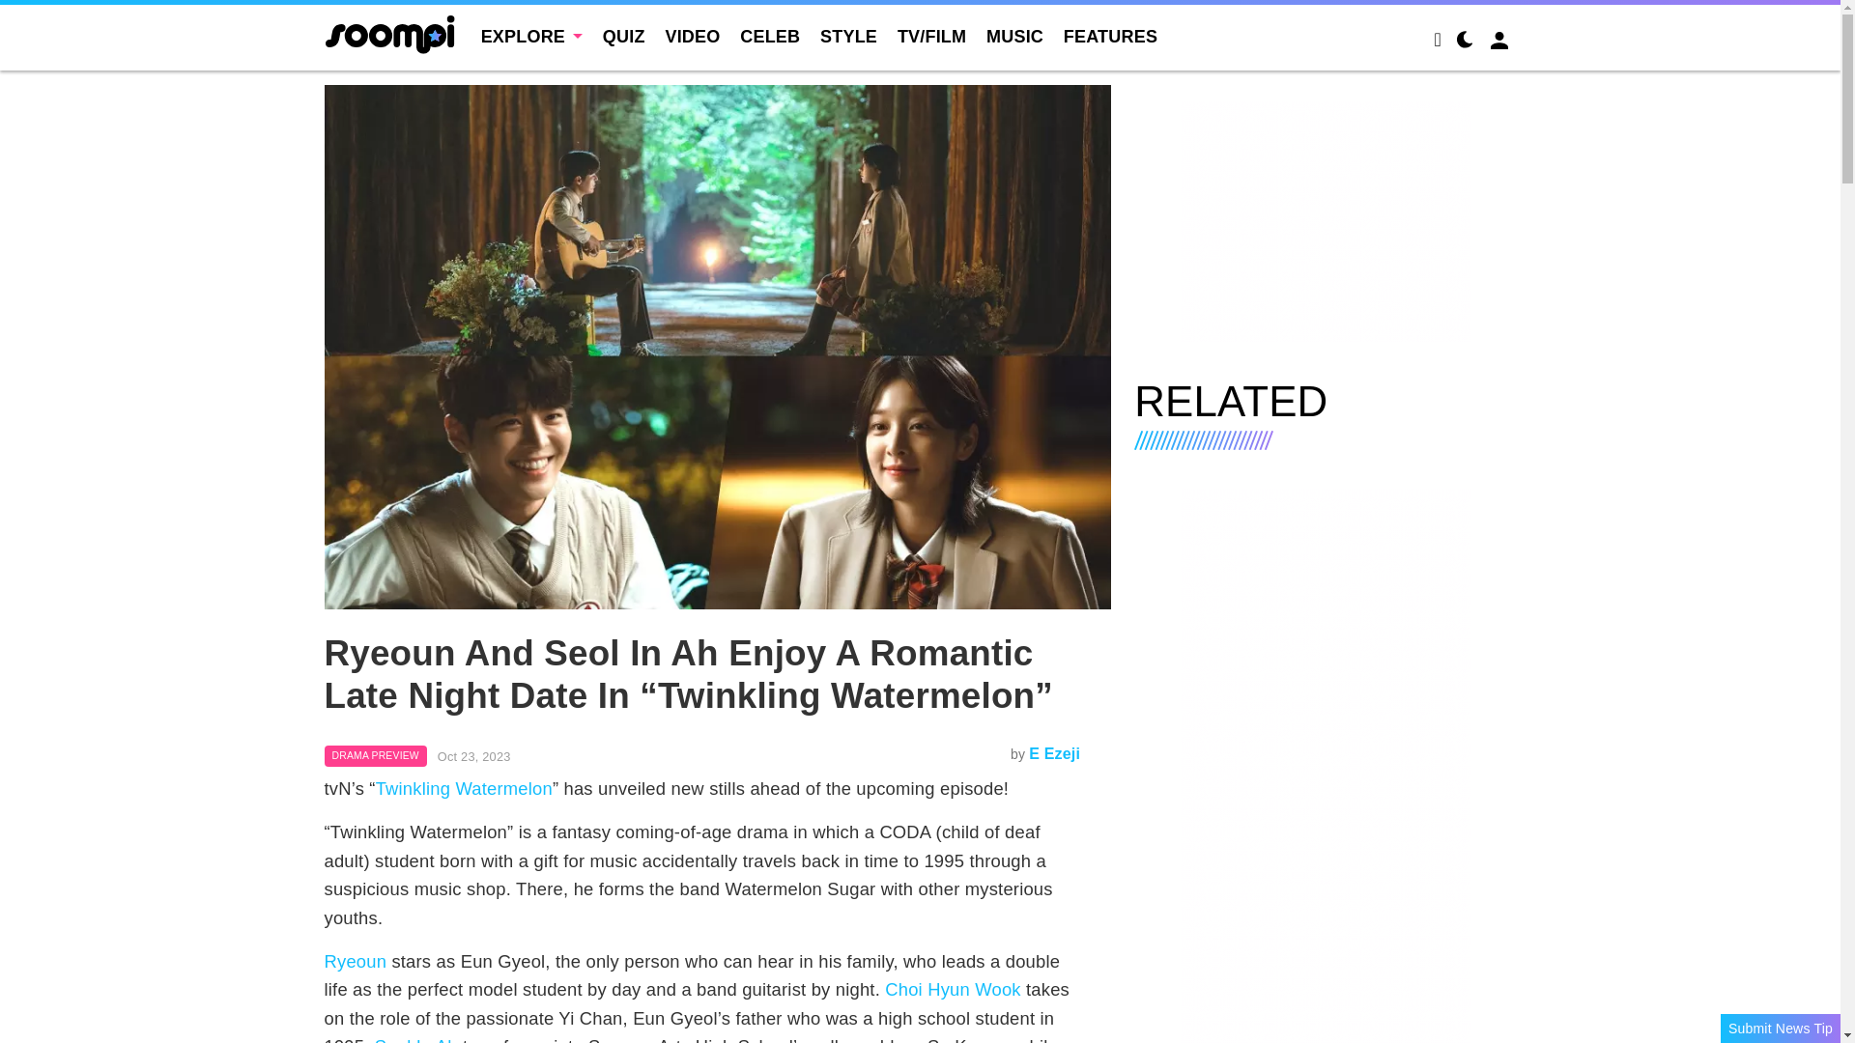 Image resolution: width=1855 pixels, height=1043 pixels. Describe the element at coordinates (1326, 220) in the screenshot. I see `3rd party ad content` at that location.